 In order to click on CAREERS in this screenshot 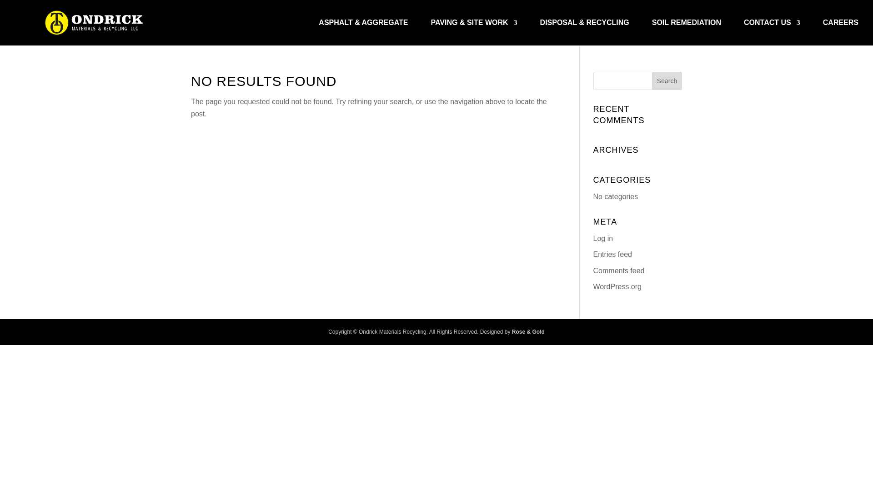, I will do `click(840, 33)`.